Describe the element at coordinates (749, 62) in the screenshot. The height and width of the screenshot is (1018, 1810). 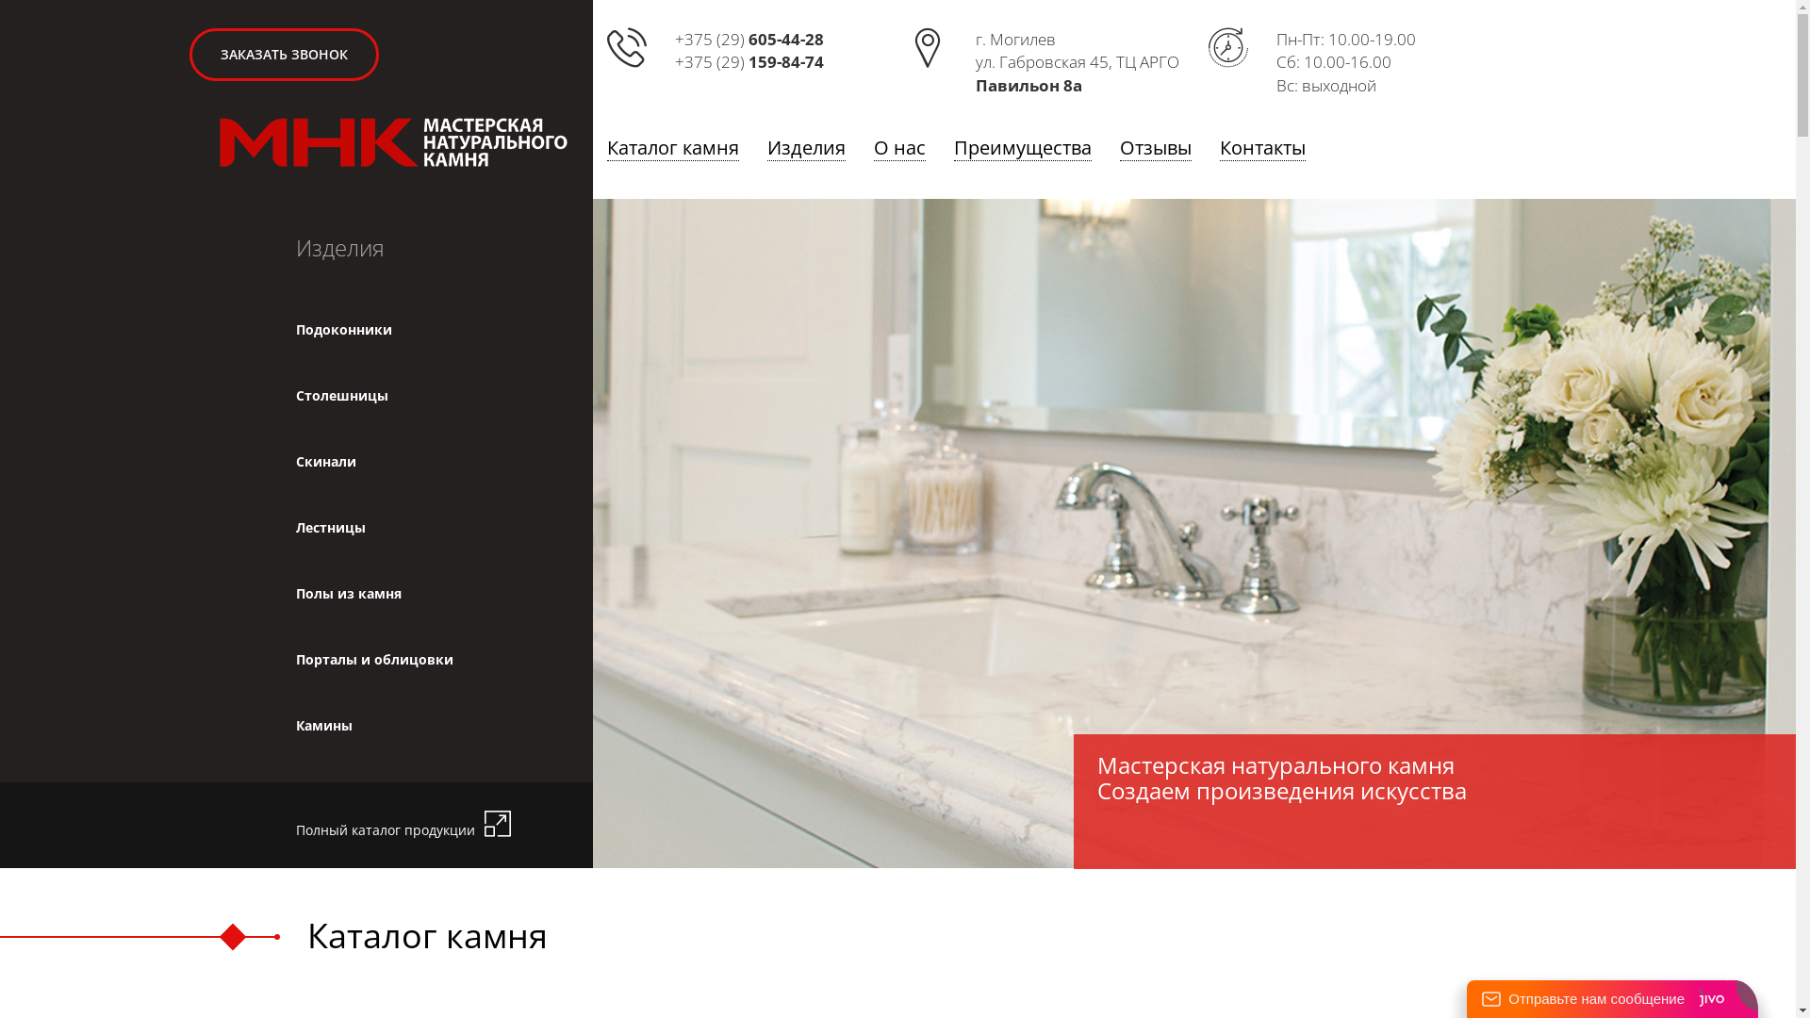
I see `+375 (29) 159-84-74` at that location.